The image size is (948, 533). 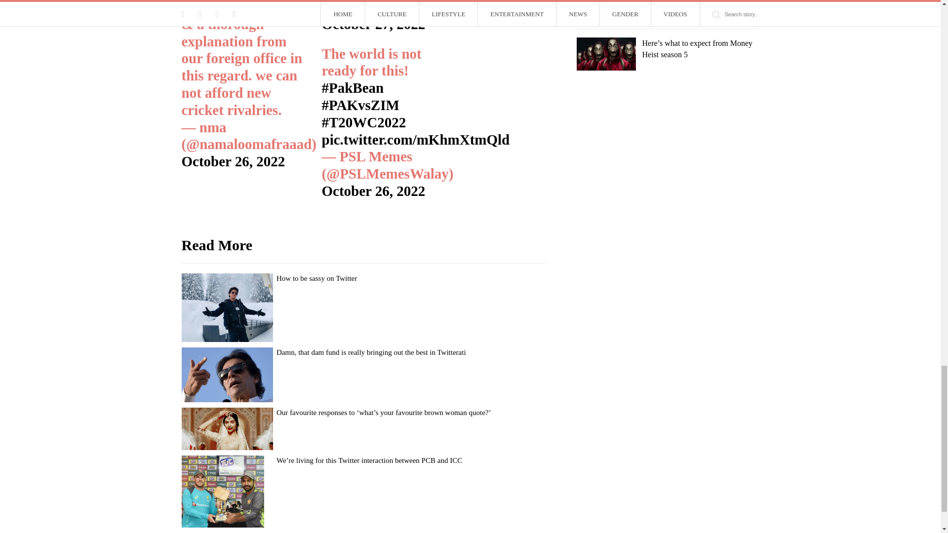 What do you see at coordinates (374, 24) in the screenshot?
I see `October 27, 2022` at bounding box center [374, 24].